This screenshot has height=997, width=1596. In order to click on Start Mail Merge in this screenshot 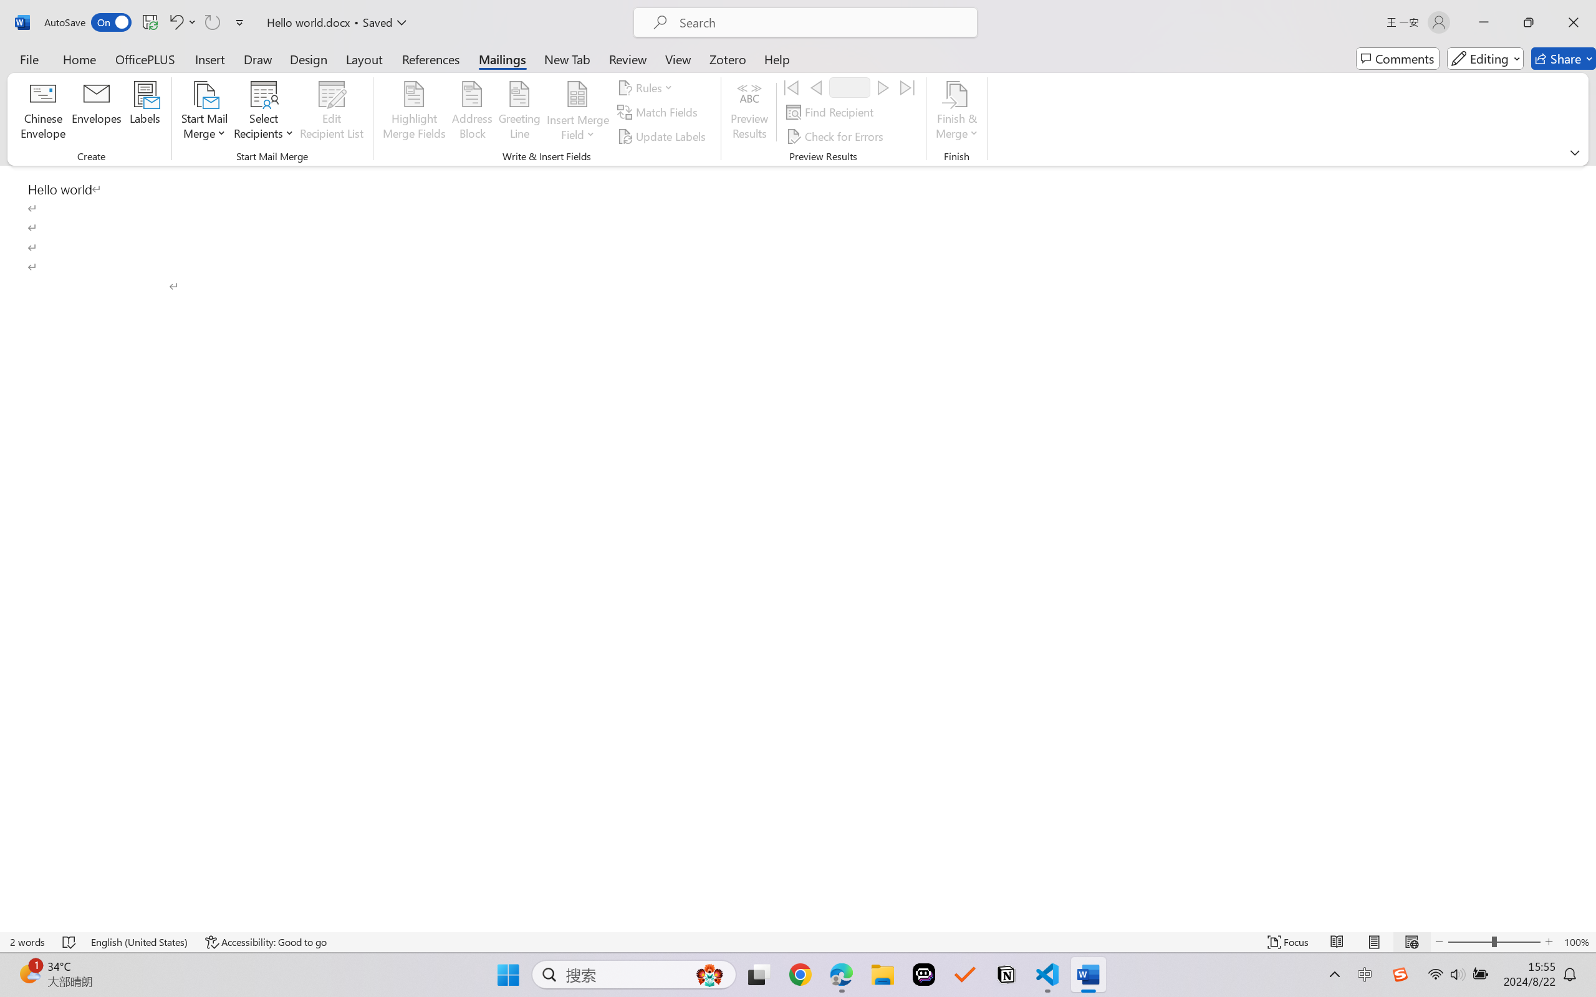, I will do `click(204, 112)`.